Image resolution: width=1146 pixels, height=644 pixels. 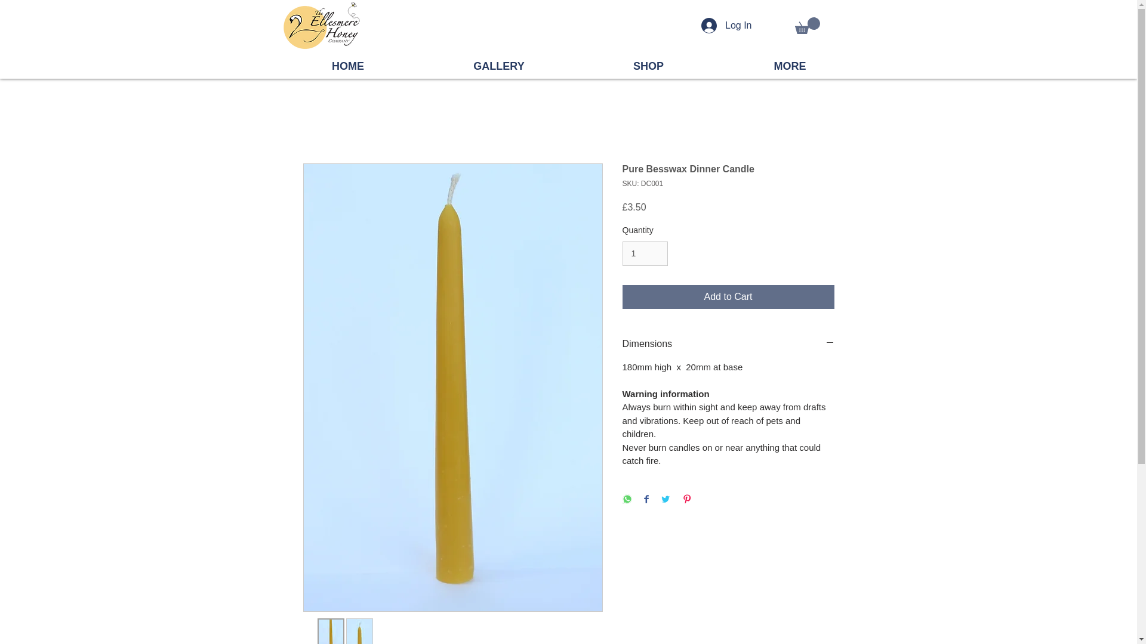 What do you see at coordinates (347, 66) in the screenshot?
I see `HOME` at bounding box center [347, 66].